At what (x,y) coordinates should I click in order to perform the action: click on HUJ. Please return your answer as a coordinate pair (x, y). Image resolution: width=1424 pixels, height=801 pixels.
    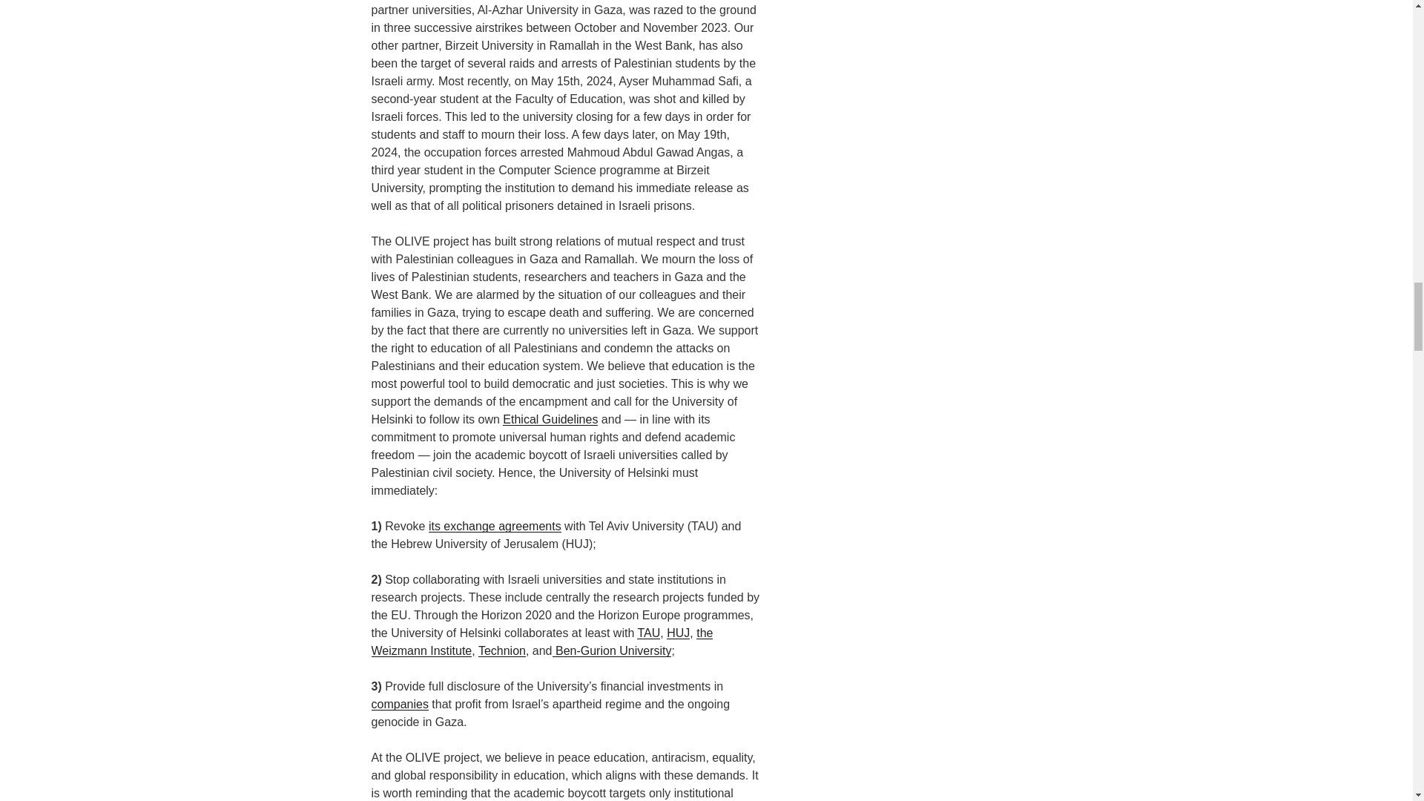
    Looking at the image, I should click on (678, 632).